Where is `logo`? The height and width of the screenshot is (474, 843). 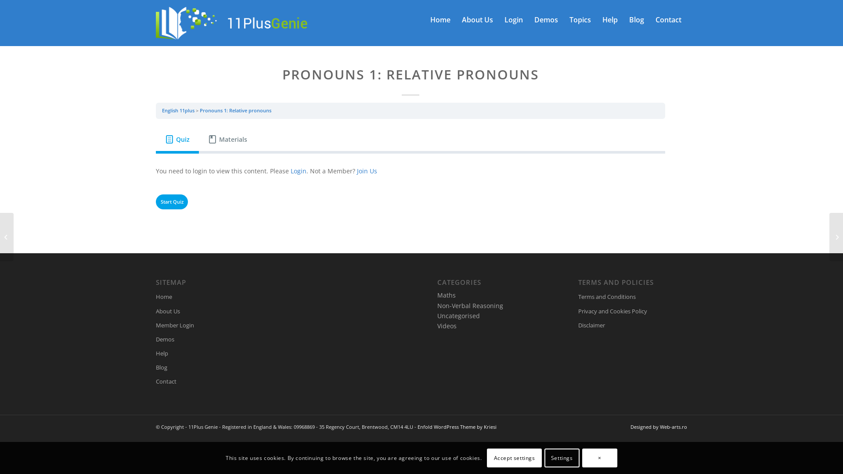
logo is located at coordinates (232, 20).